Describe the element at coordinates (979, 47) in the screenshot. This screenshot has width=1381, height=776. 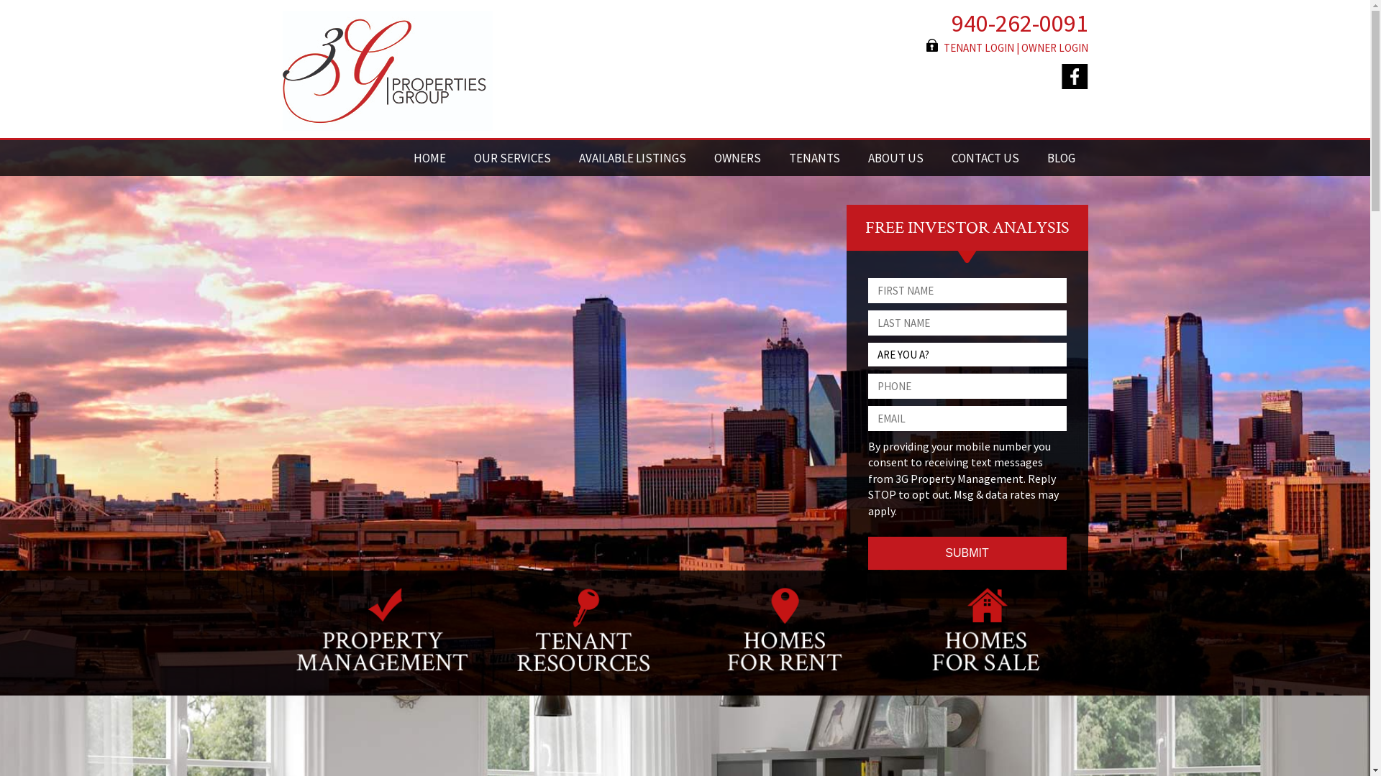
I see `TENANT LOGIN` at that location.